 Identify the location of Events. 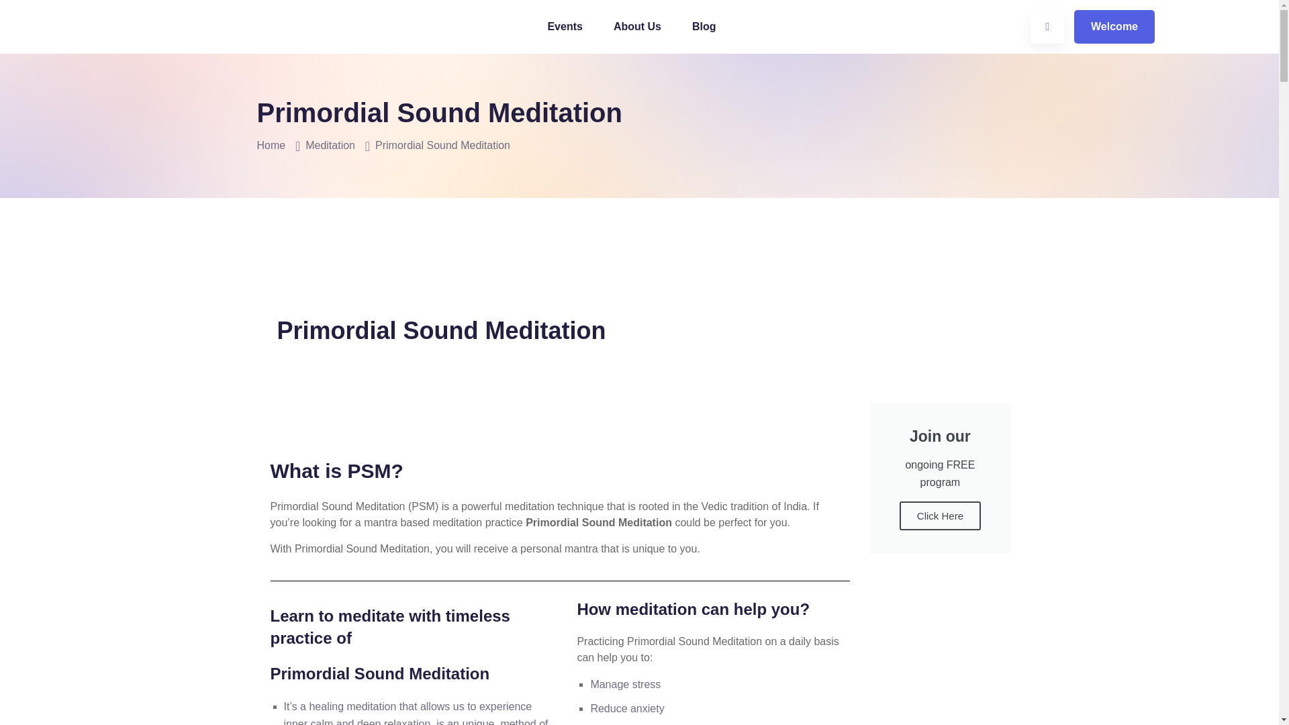
(572, 27).